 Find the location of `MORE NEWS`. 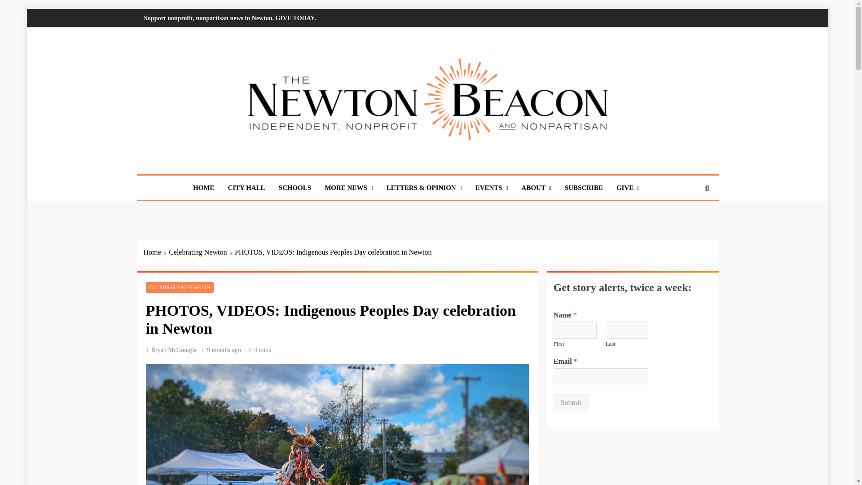

MORE NEWS is located at coordinates (349, 188).